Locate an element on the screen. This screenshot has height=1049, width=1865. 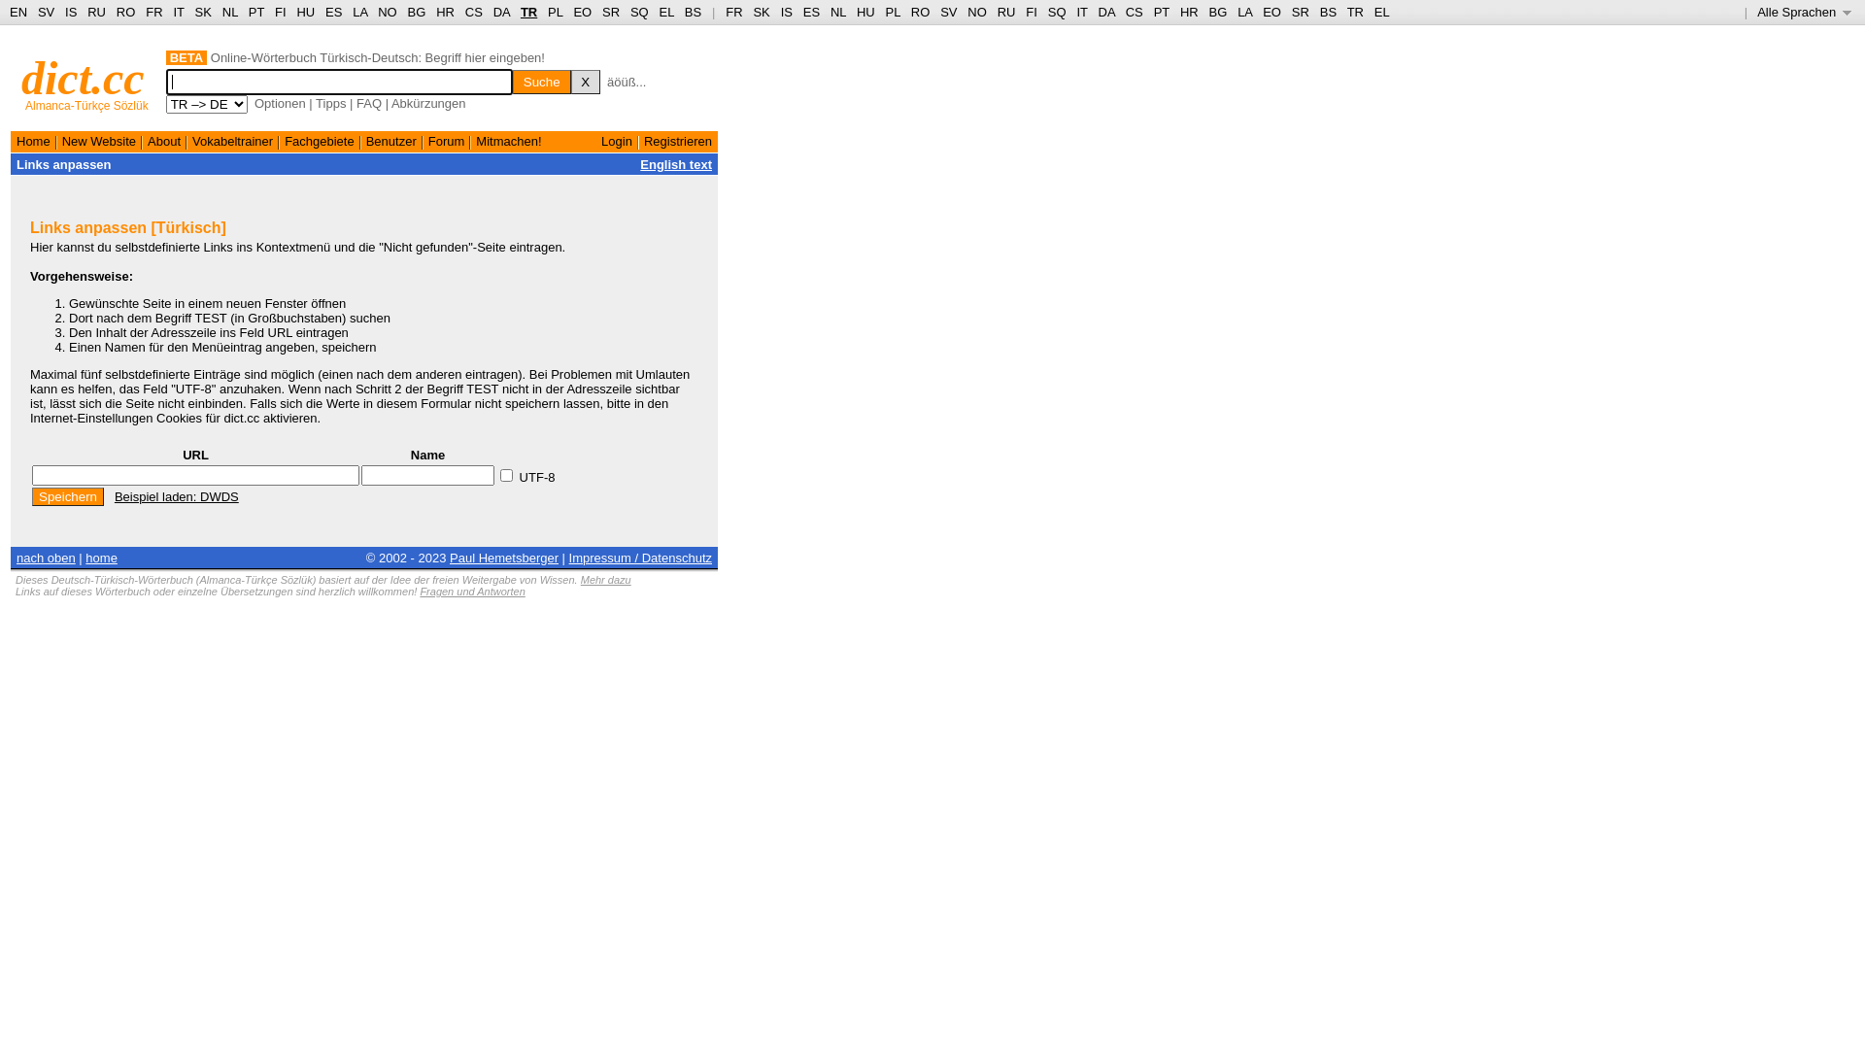
Benutzer is located at coordinates (391, 142).